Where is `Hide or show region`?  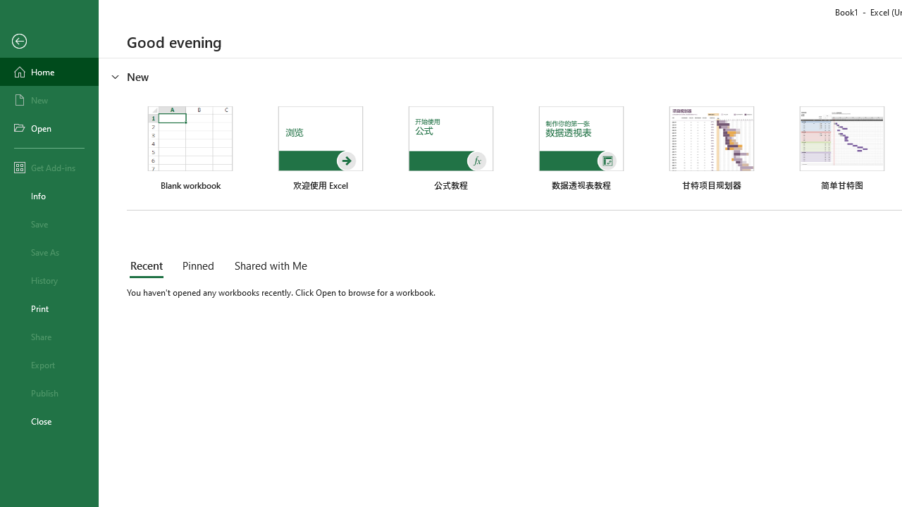 Hide or show region is located at coordinates (116, 76).